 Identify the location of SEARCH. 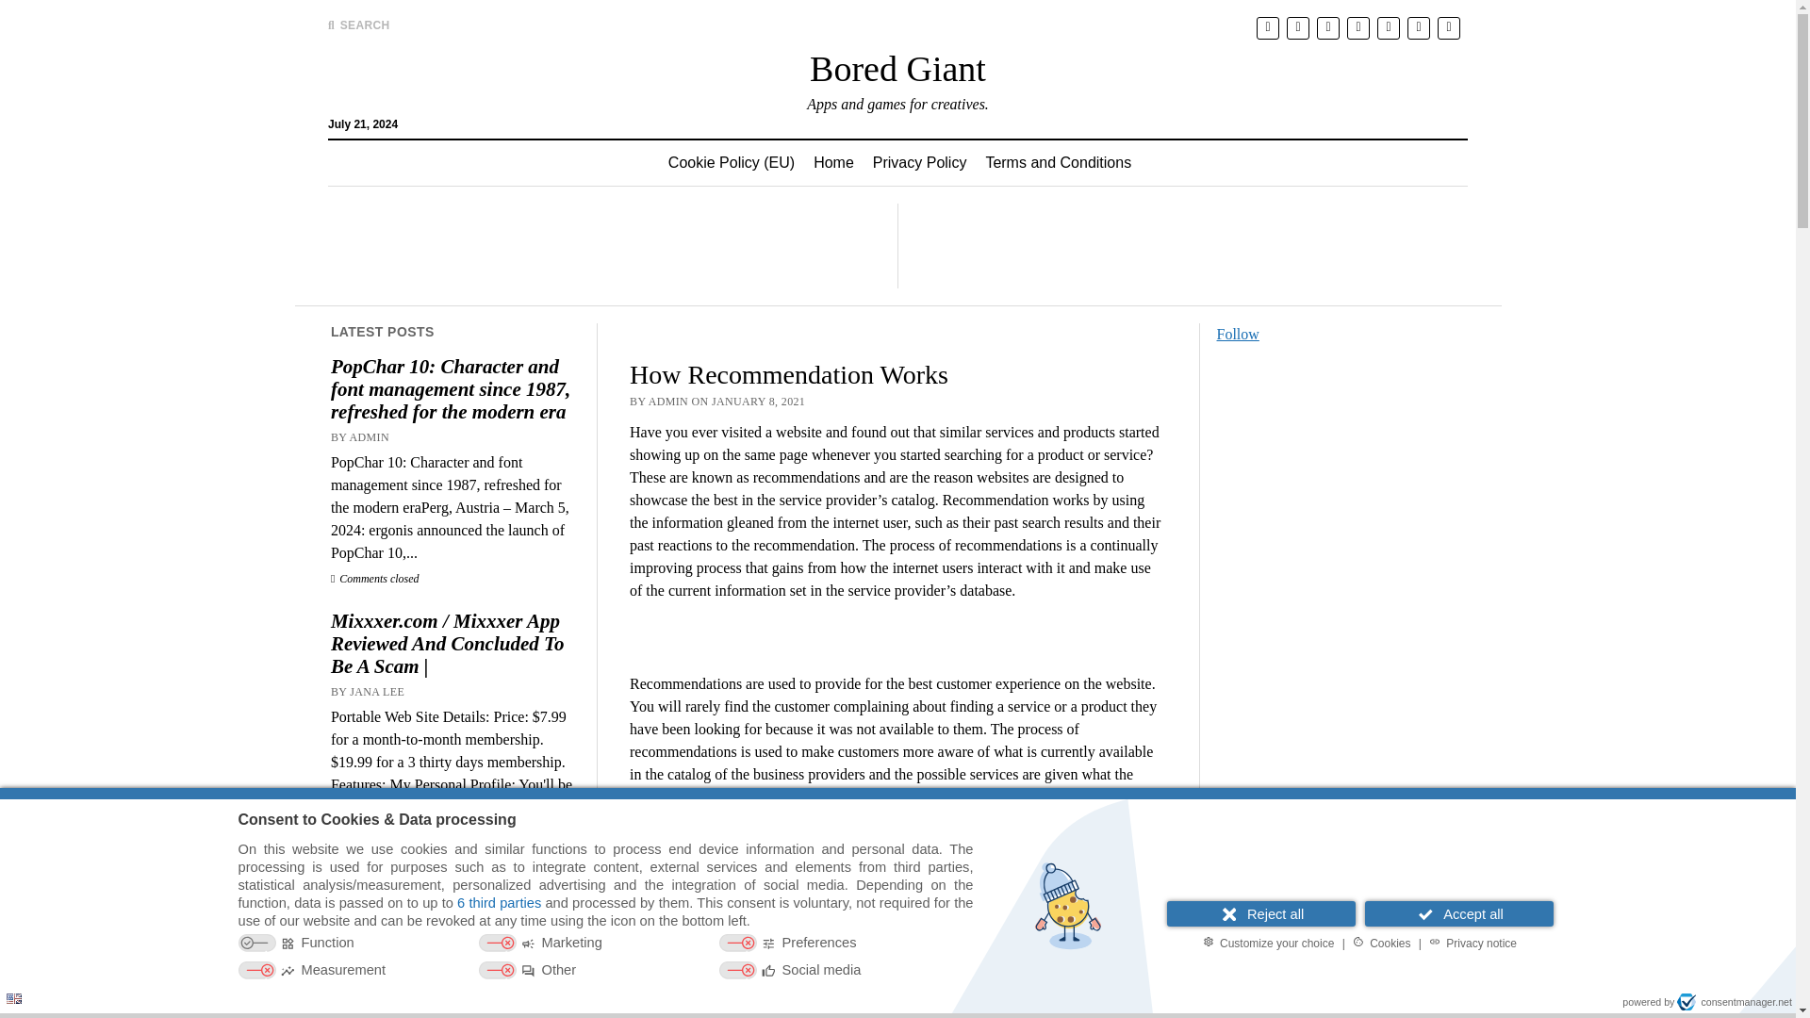
(358, 25).